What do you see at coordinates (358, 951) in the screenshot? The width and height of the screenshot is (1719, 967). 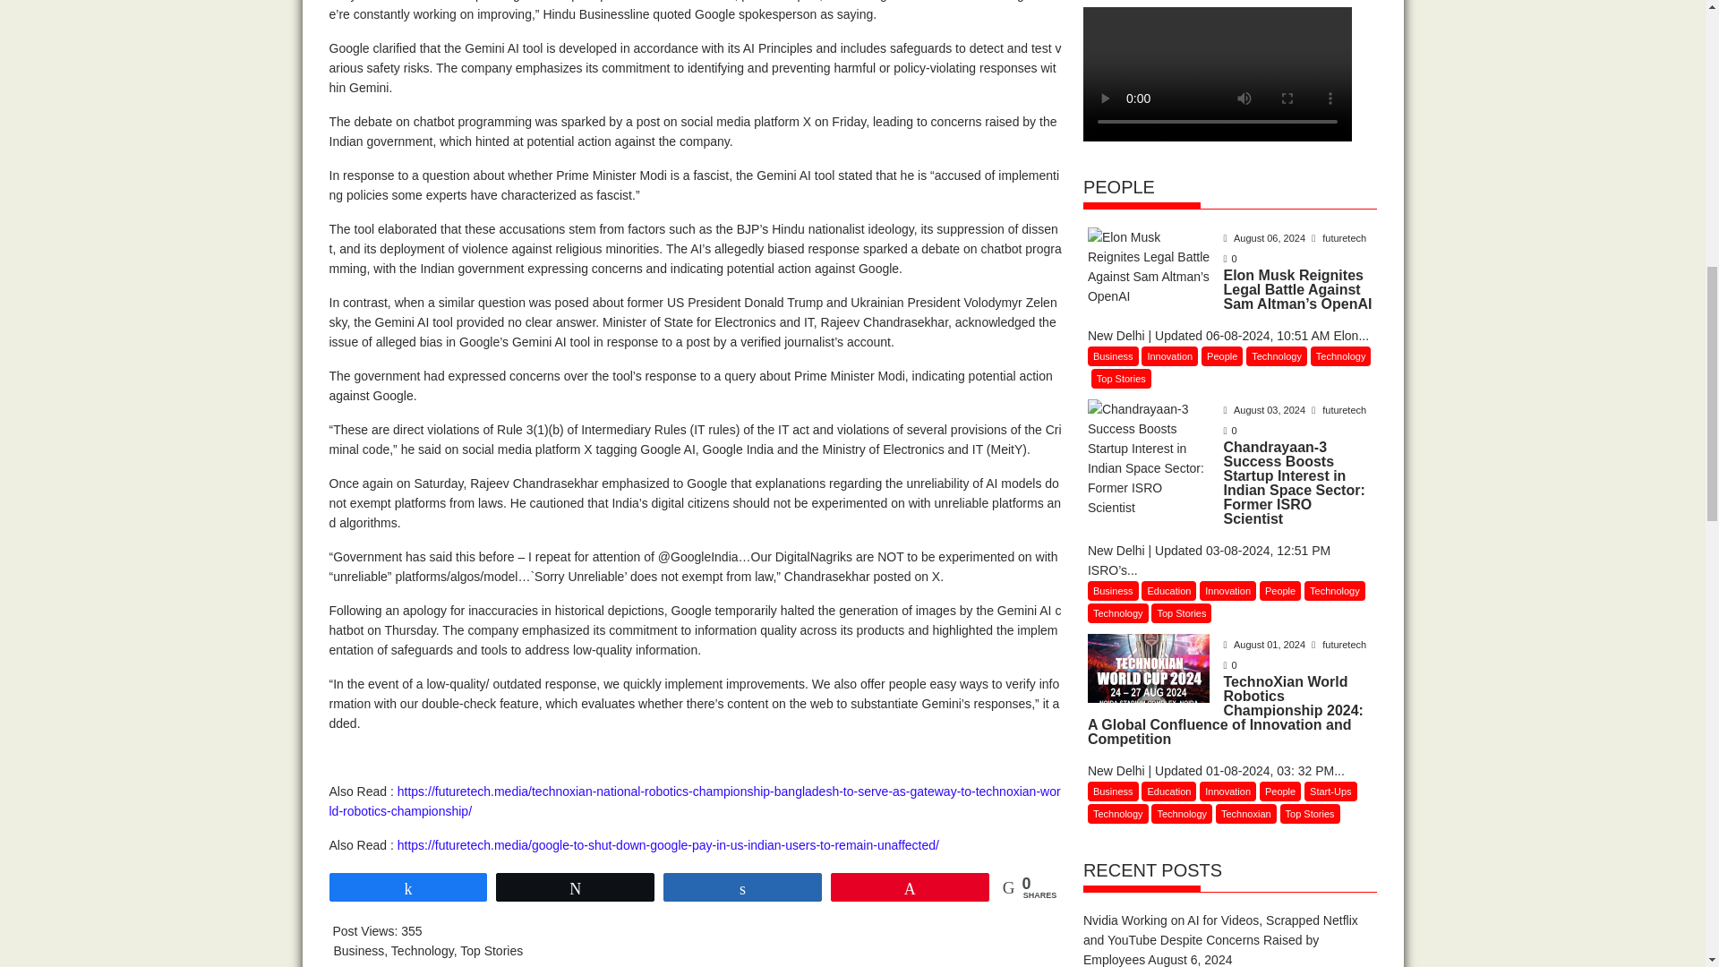 I see `Business` at bounding box center [358, 951].